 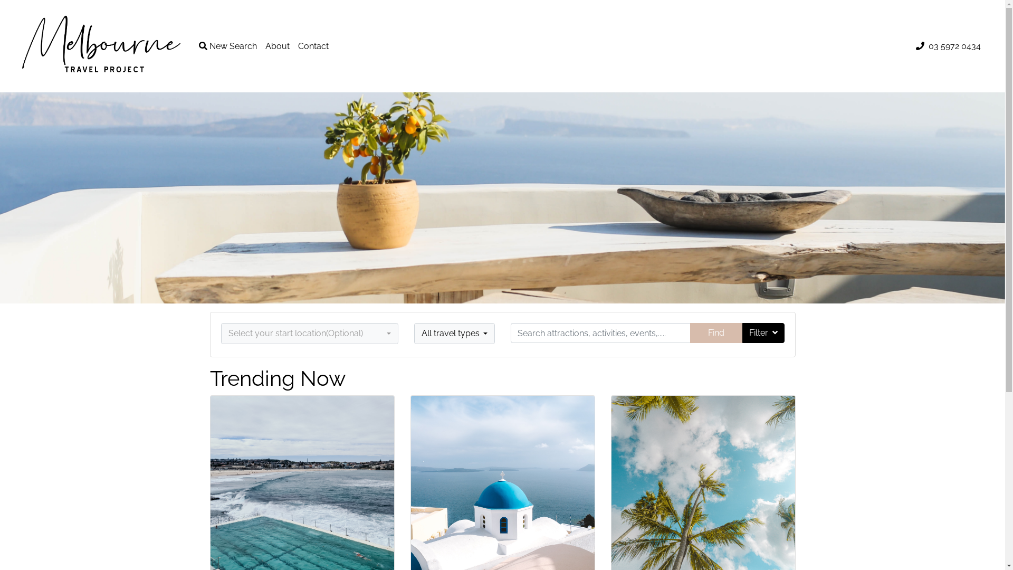 What do you see at coordinates (310, 334) in the screenshot?
I see `Select your start location(Optional)` at bounding box center [310, 334].